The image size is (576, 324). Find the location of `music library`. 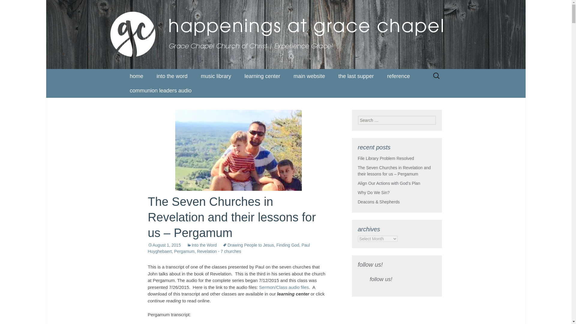

music library is located at coordinates (216, 76).